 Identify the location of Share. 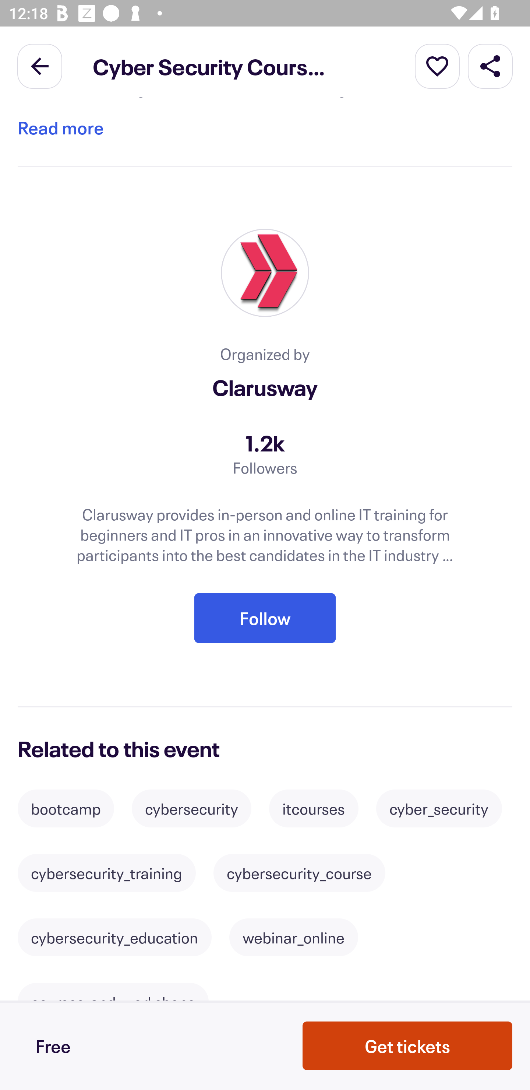
(490, 66).